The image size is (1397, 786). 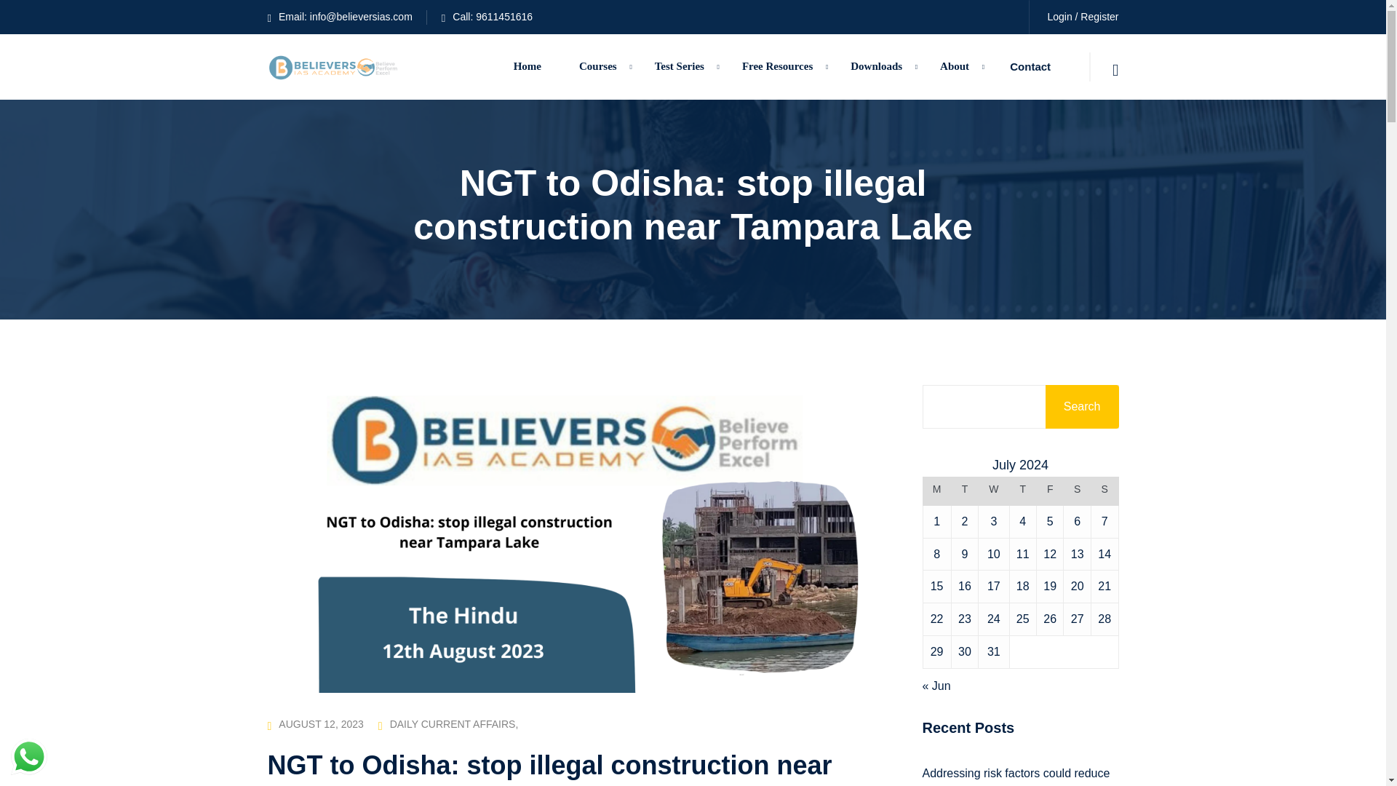 What do you see at coordinates (486, 17) in the screenshot?
I see `Call: 9611451616` at bounding box center [486, 17].